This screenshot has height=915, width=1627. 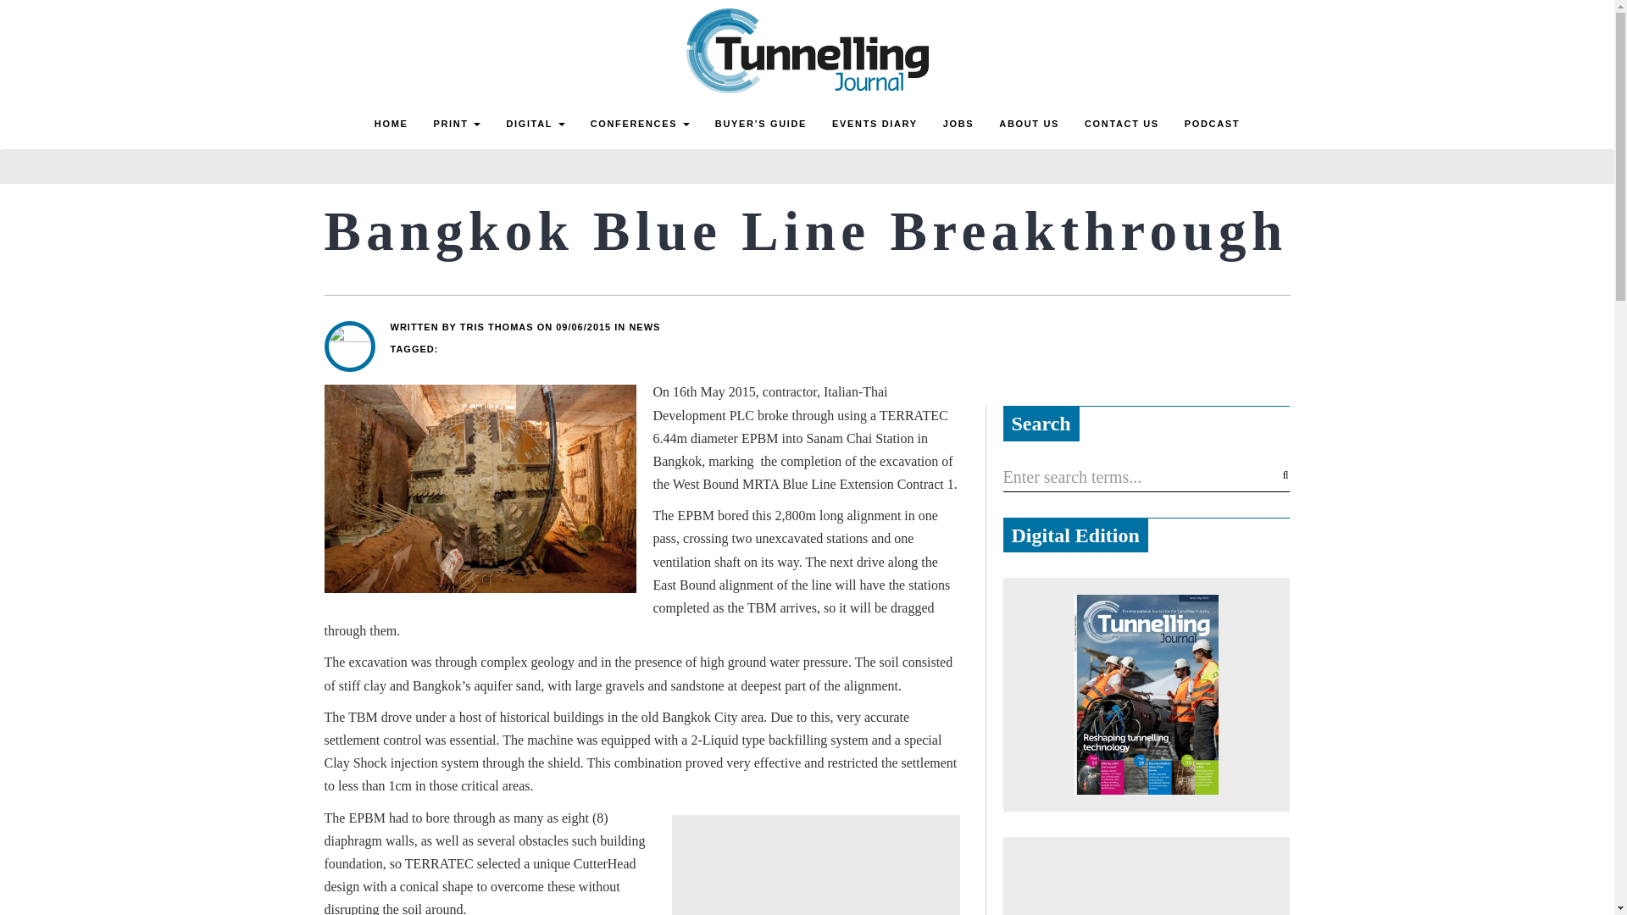 What do you see at coordinates (391, 124) in the screenshot?
I see `Home` at bounding box center [391, 124].